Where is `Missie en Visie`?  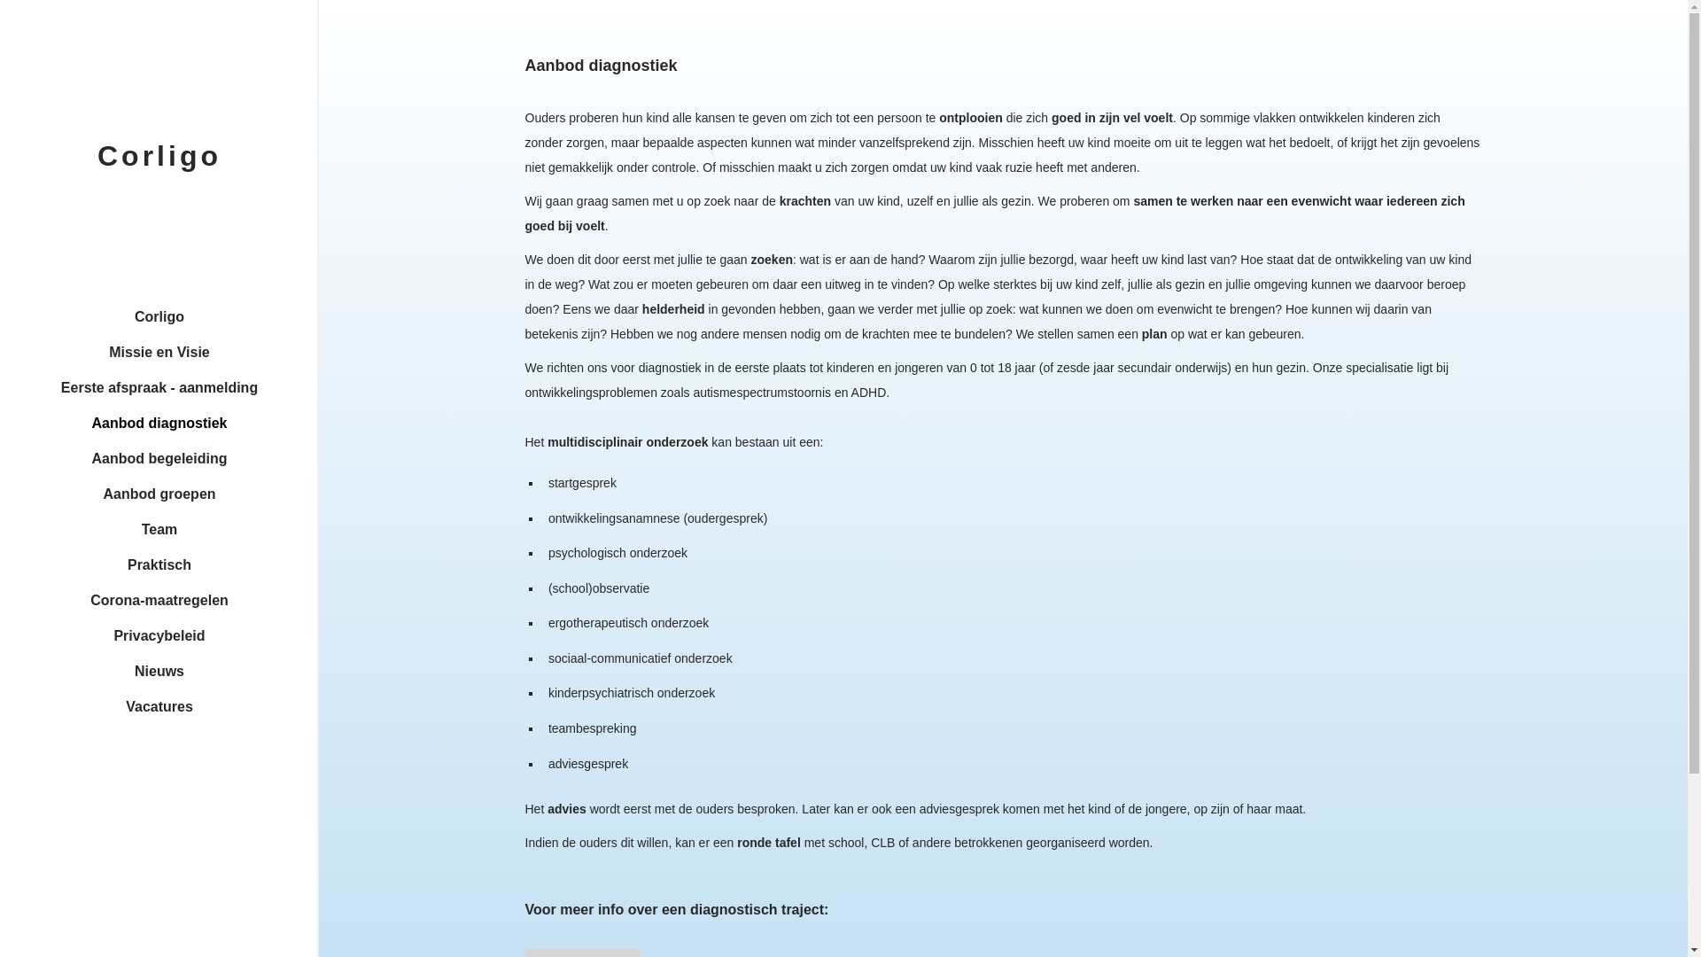 Missie en Visie is located at coordinates (159, 353).